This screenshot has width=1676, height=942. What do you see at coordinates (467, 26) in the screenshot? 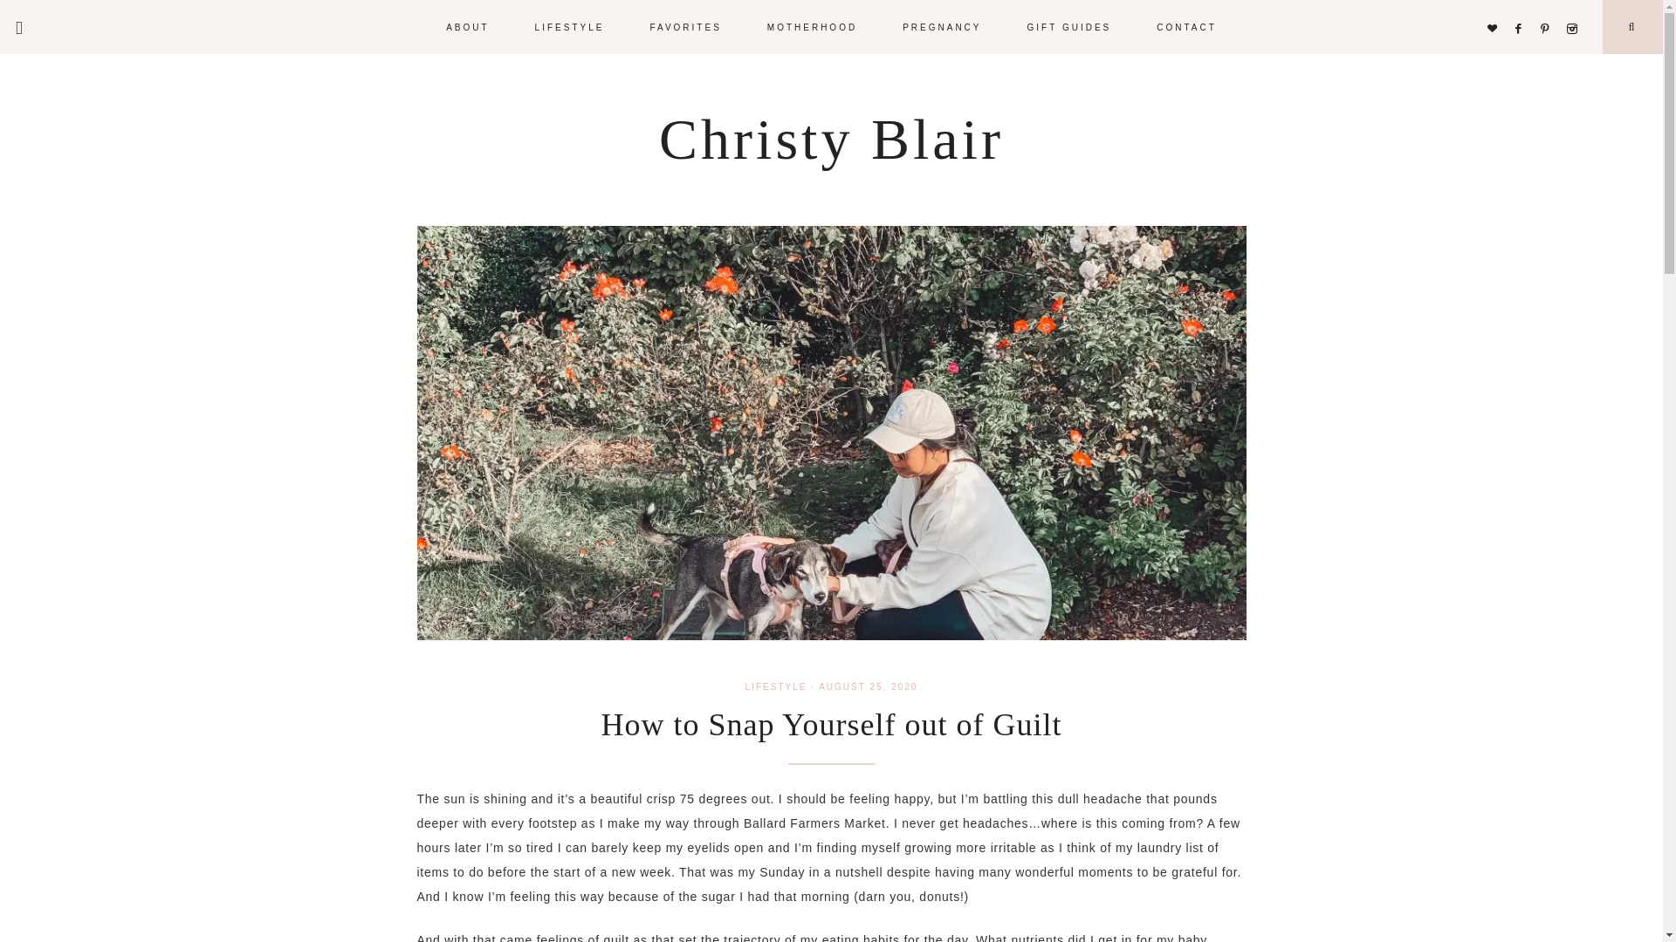
I see `ABOUT` at bounding box center [467, 26].